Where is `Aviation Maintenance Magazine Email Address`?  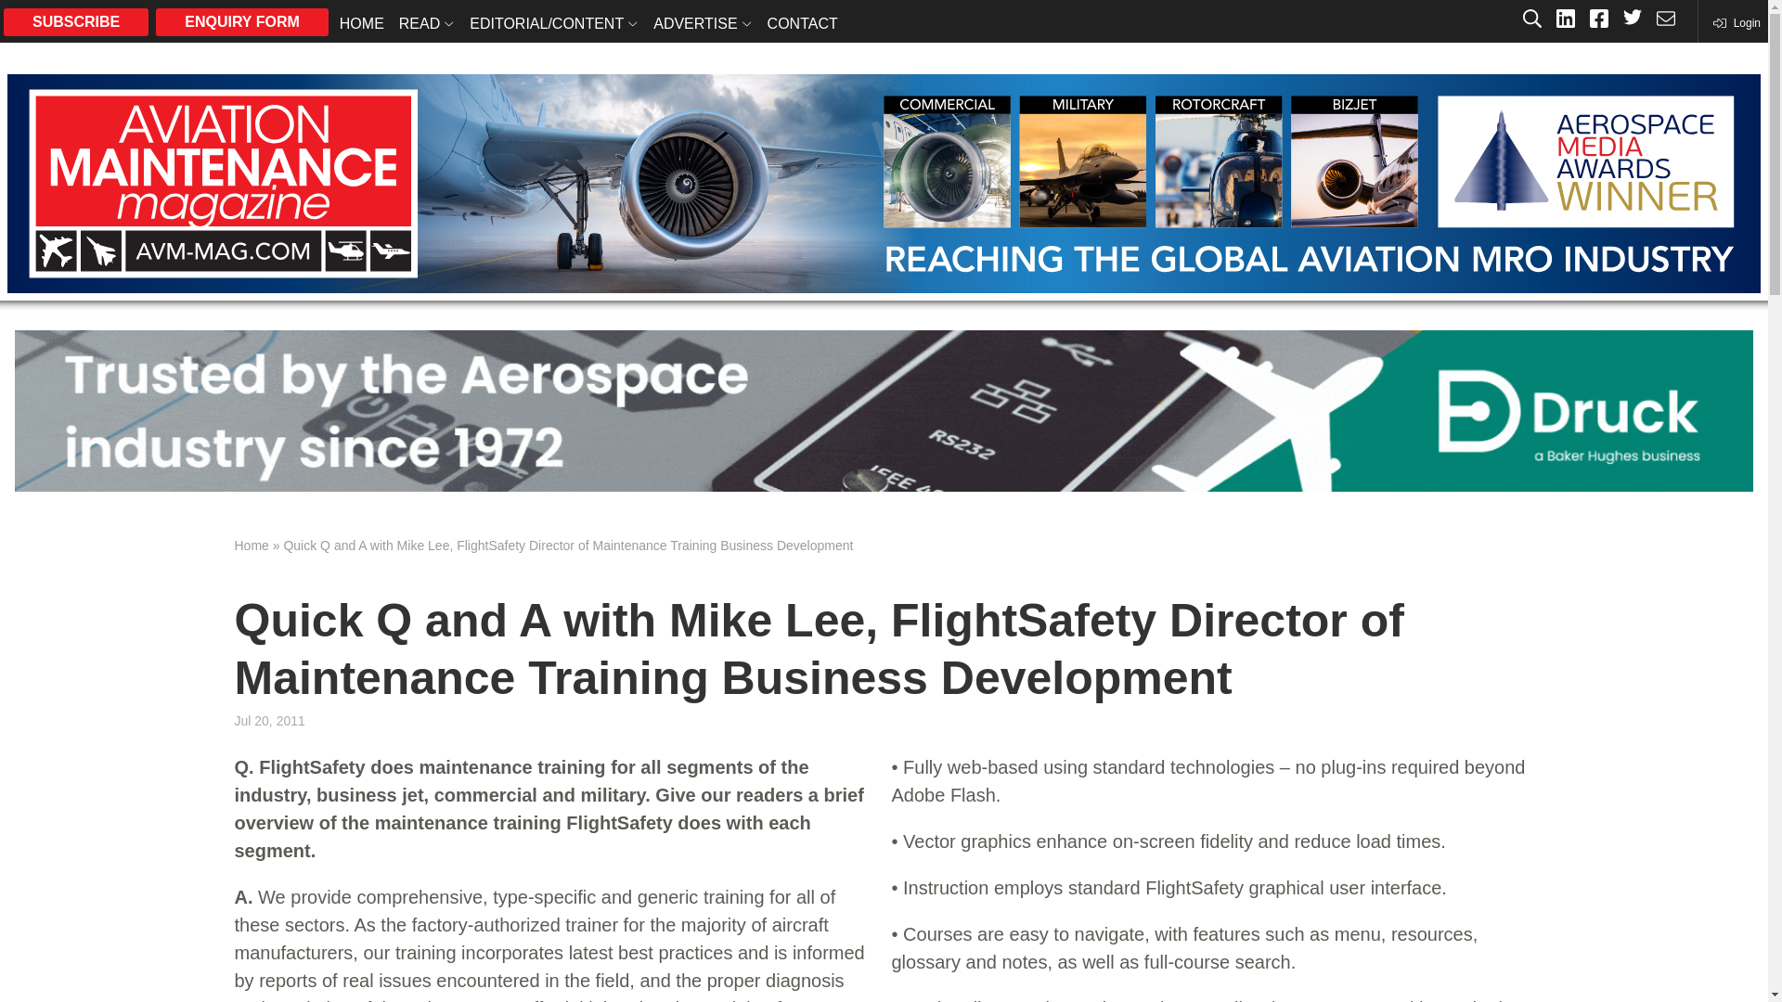 Aviation Maintenance Magazine Email Address is located at coordinates (1665, 20).